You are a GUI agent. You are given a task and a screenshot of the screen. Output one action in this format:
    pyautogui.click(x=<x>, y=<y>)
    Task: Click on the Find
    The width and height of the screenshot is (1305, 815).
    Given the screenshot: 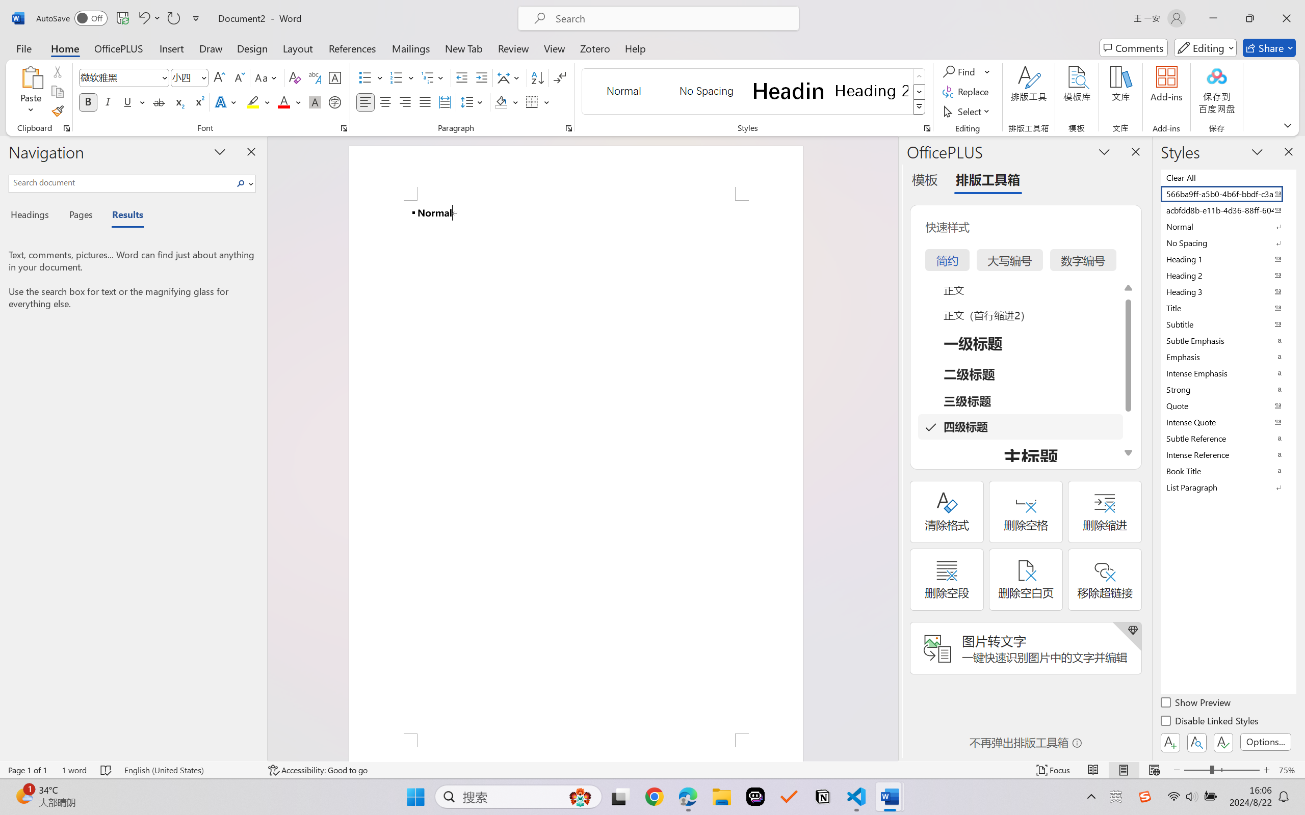 What is the action you would take?
    pyautogui.click(x=960, y=71)
    